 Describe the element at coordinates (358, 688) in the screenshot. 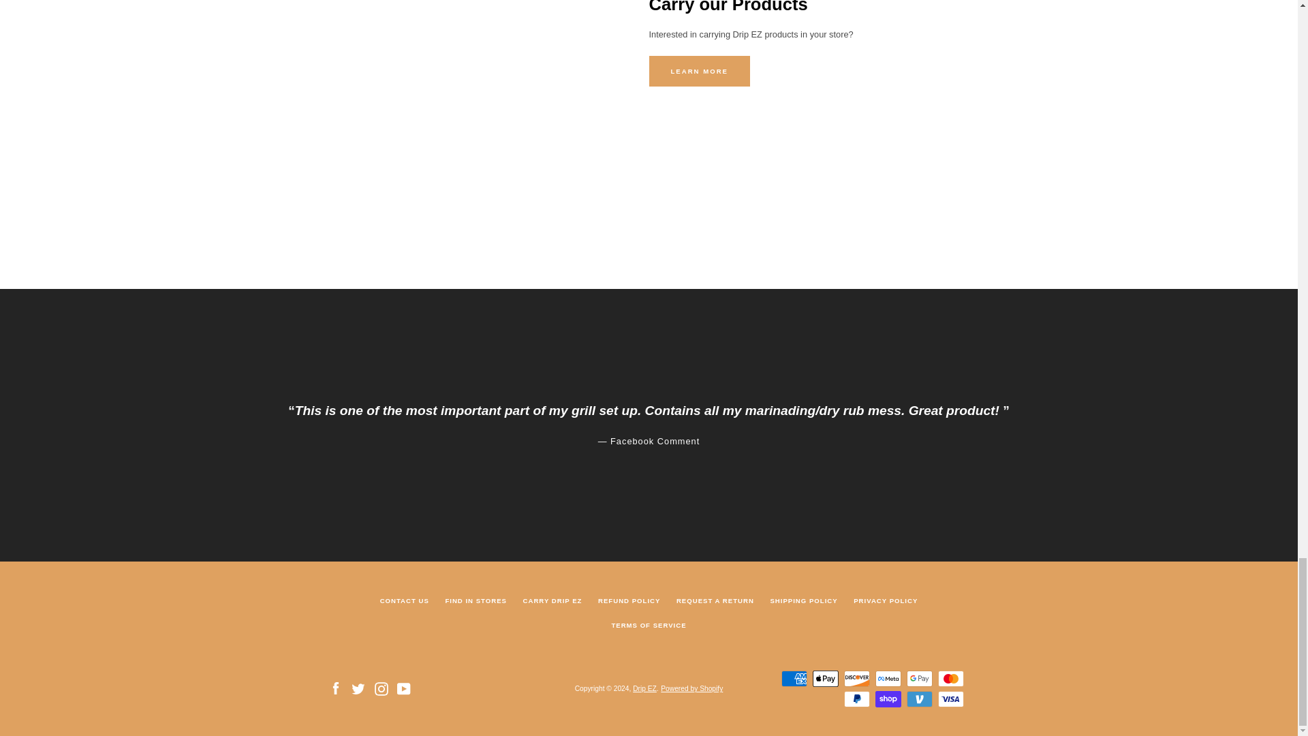

I see `Drip EZ on Twitter` at that location.